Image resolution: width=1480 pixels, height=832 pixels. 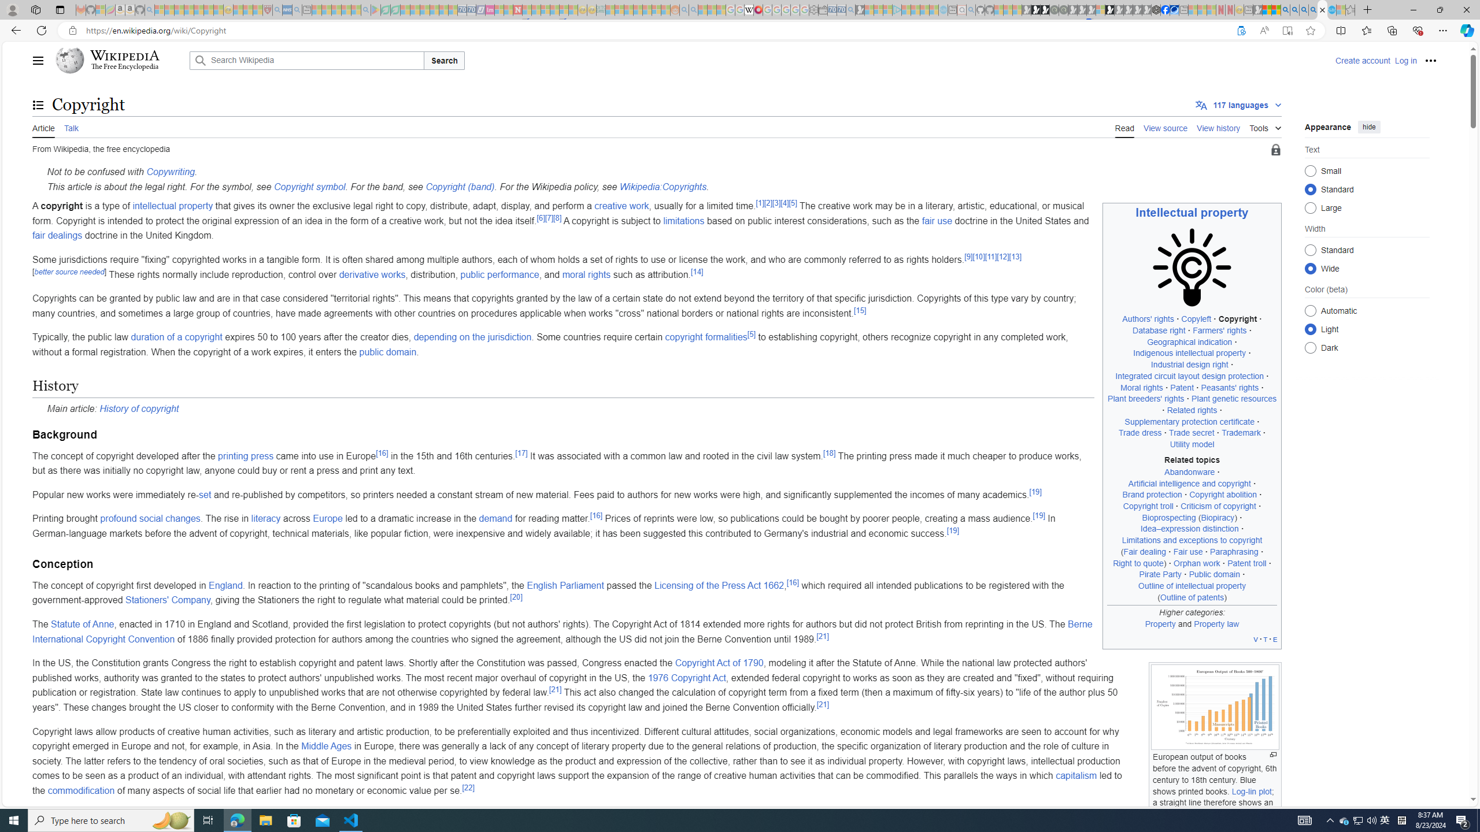 I want to click on DITOGAMES AG Imprint - Sleeping, so click(x=601, y=10).